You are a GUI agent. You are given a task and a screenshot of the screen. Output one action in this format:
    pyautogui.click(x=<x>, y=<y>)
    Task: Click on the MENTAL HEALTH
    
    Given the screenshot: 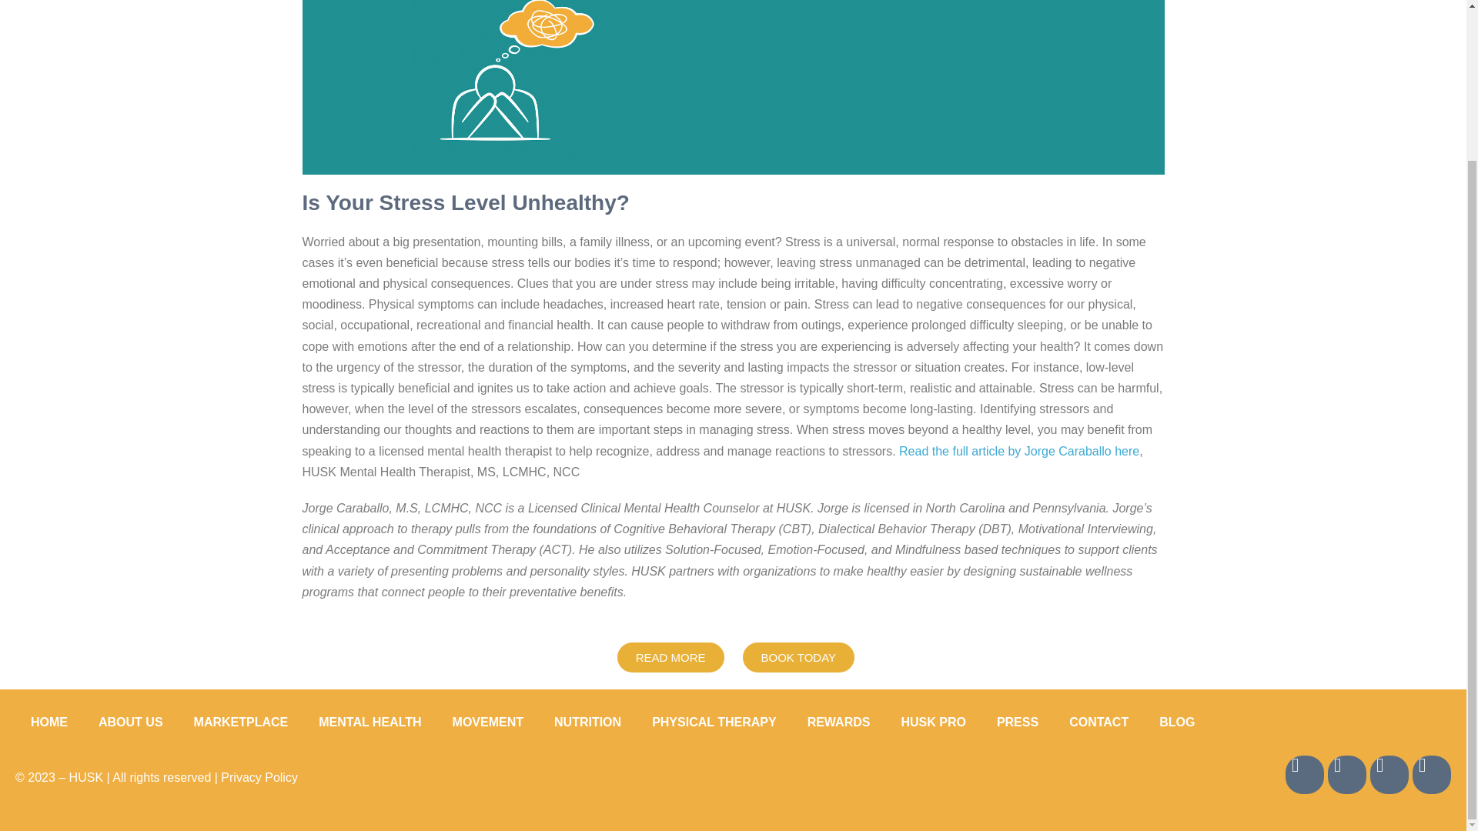 What is the action you would take?
    pyautogui.click(x=369, y=722)
    